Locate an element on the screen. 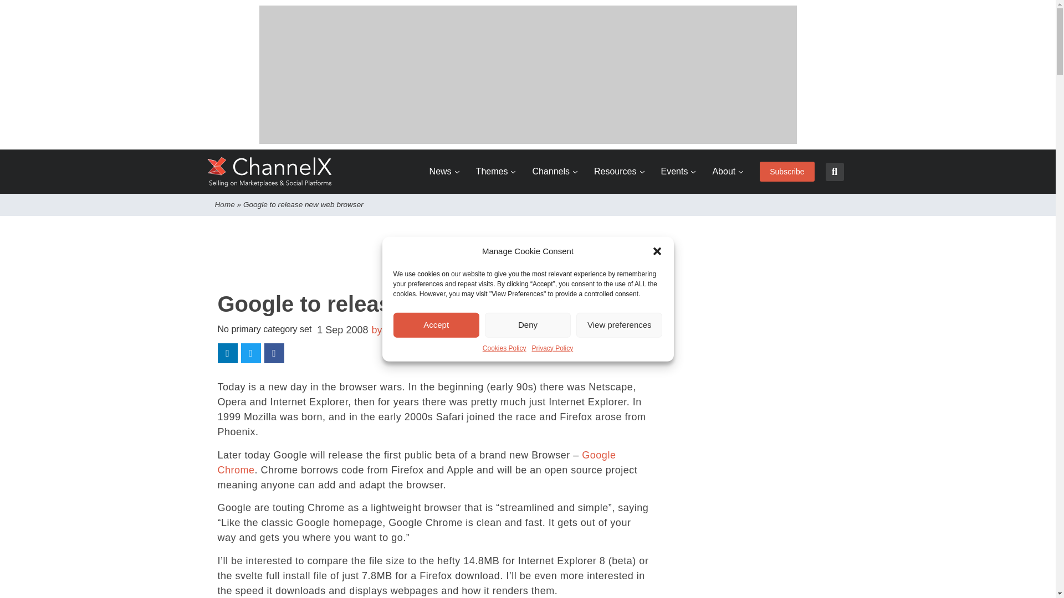 This screenshot has width=1064, height=598. Privacy Policy is located at coordinates (553, 348).